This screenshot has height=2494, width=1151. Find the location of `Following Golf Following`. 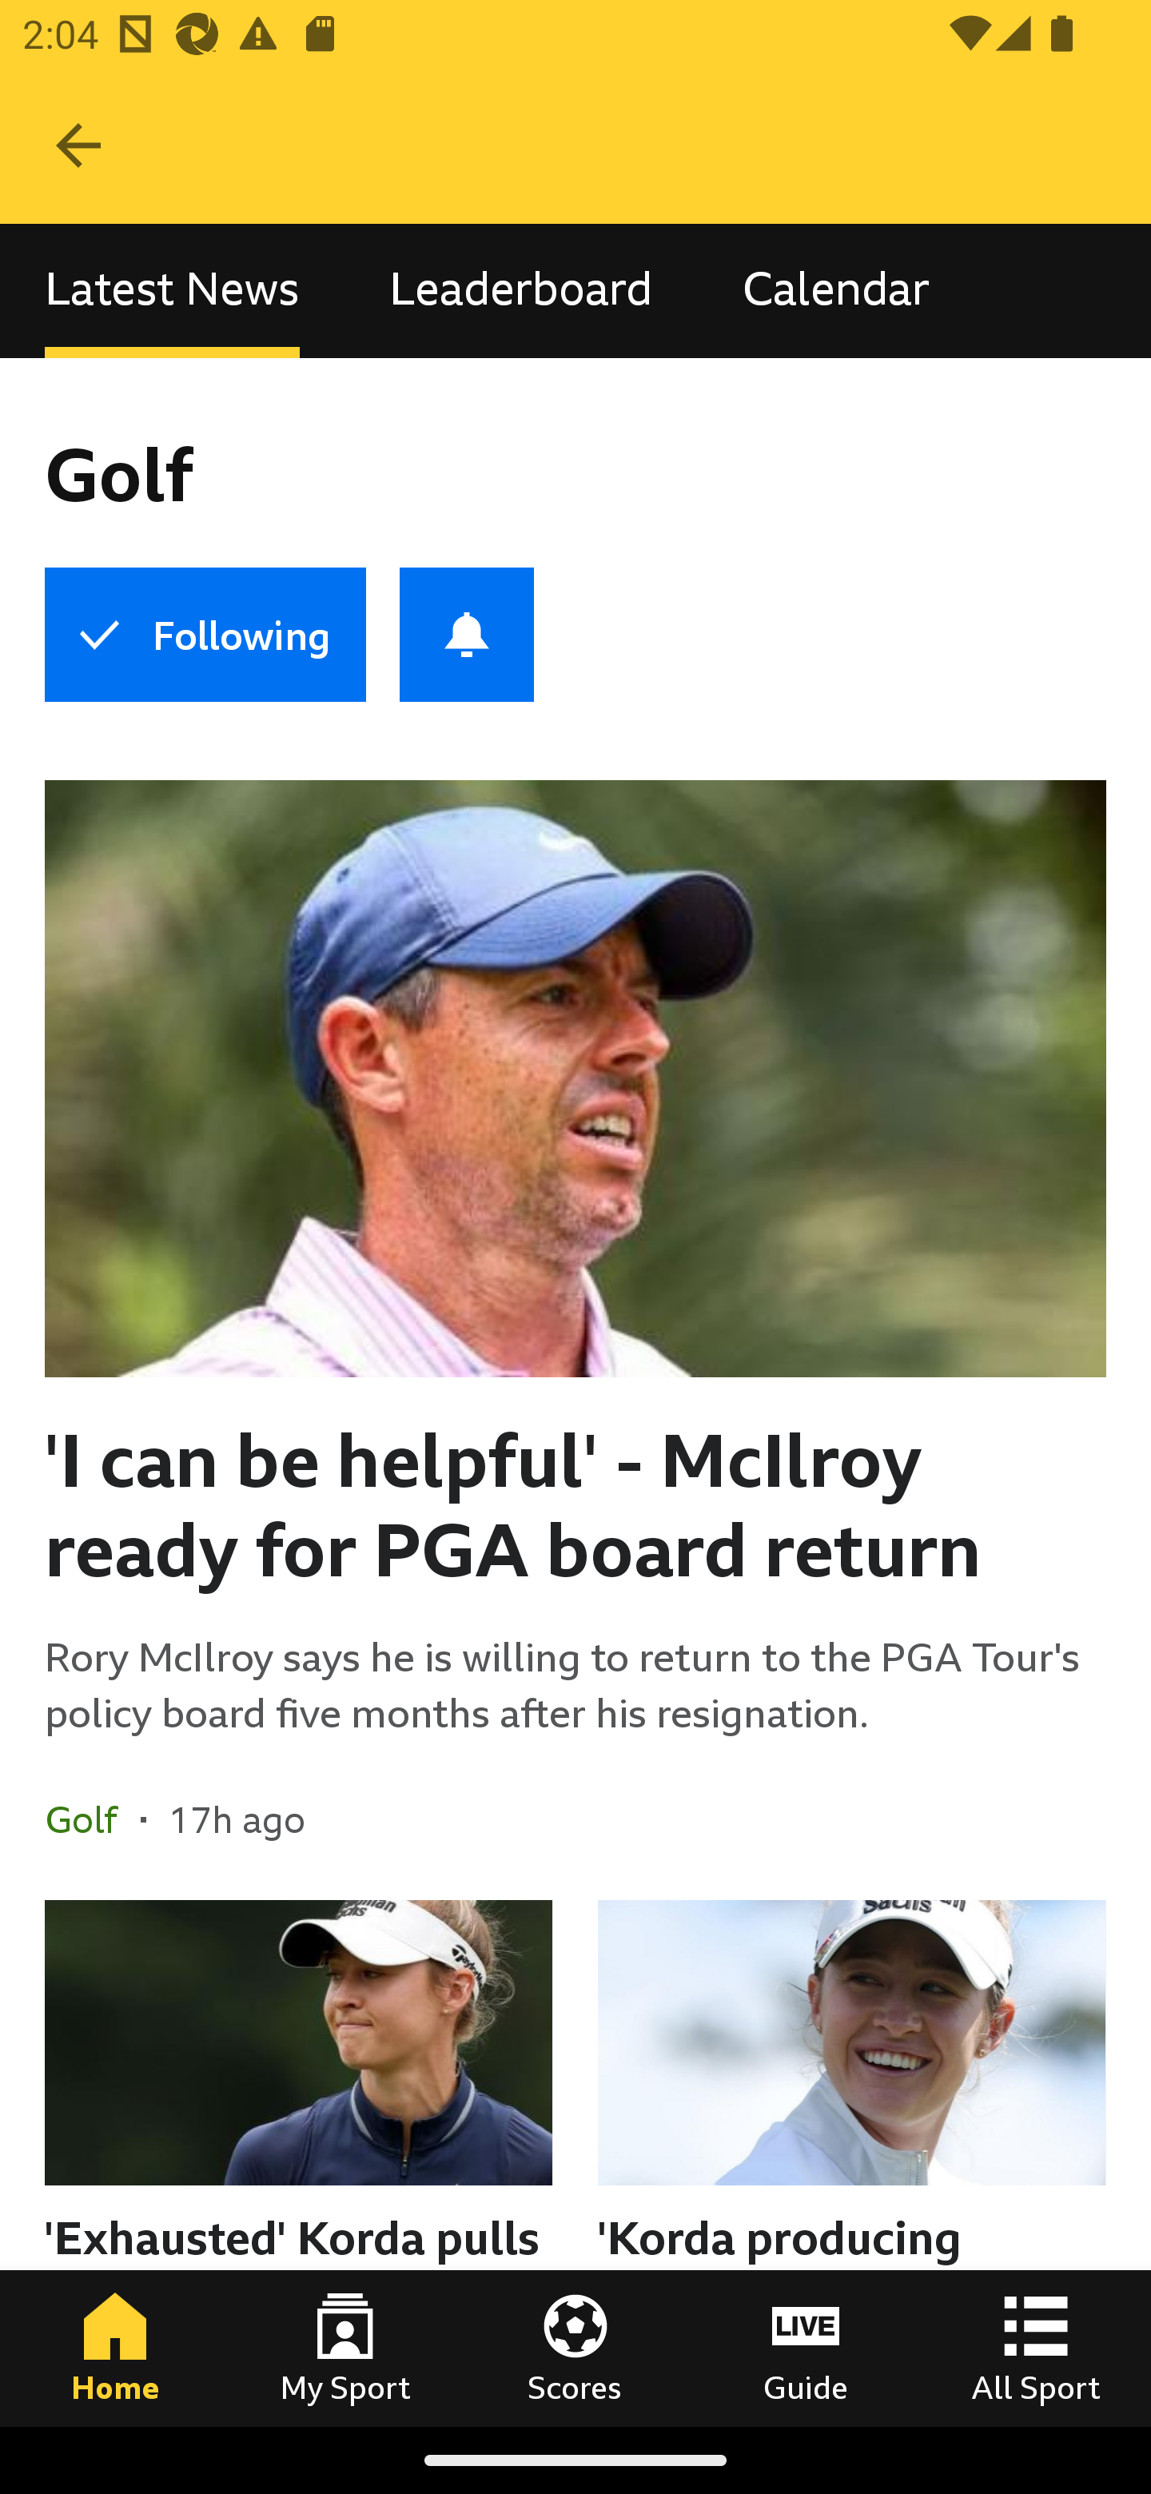

Following Golf Following is located at coordinates (205, 635).